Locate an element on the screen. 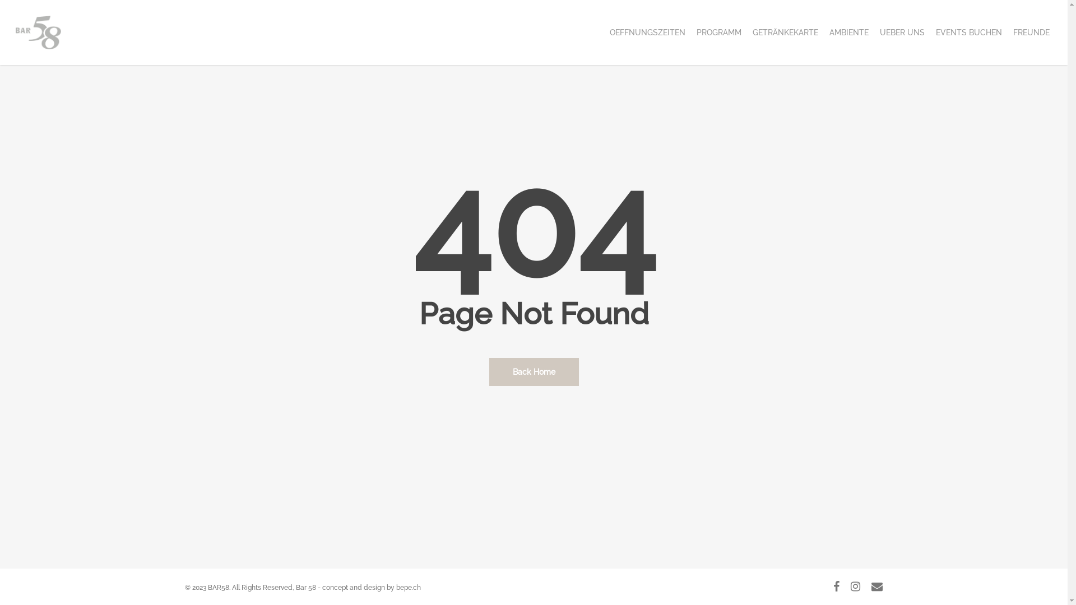 The image size is (1076, 605). instagram is located at coordinates (855, 587).